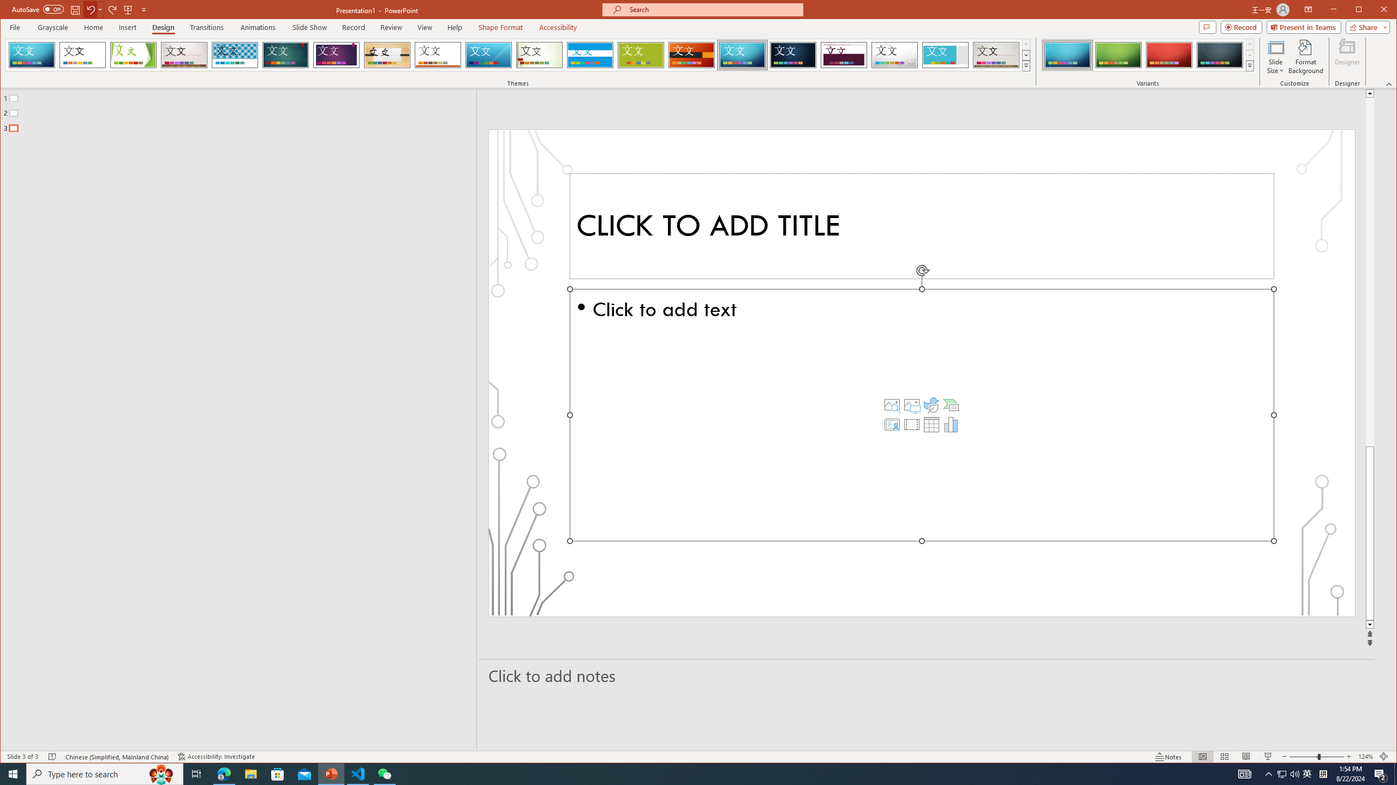 Image resolution: width=1397 pixels, height=785 pixels. What do you see at coordinates (1219, 55) in the screenshot?
I see `Circuit Variant 4` at bounding box center [1219, 55].